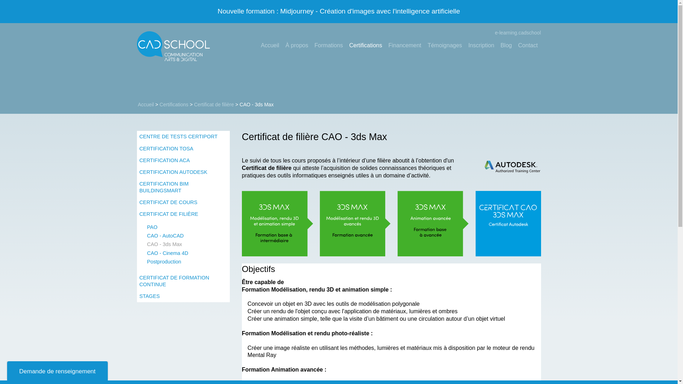 This screenshot has width=683, height=384. What do you see at coordinates (405, 46) in the screenshot?
I see `Financement` at bounding box center [405, 46].